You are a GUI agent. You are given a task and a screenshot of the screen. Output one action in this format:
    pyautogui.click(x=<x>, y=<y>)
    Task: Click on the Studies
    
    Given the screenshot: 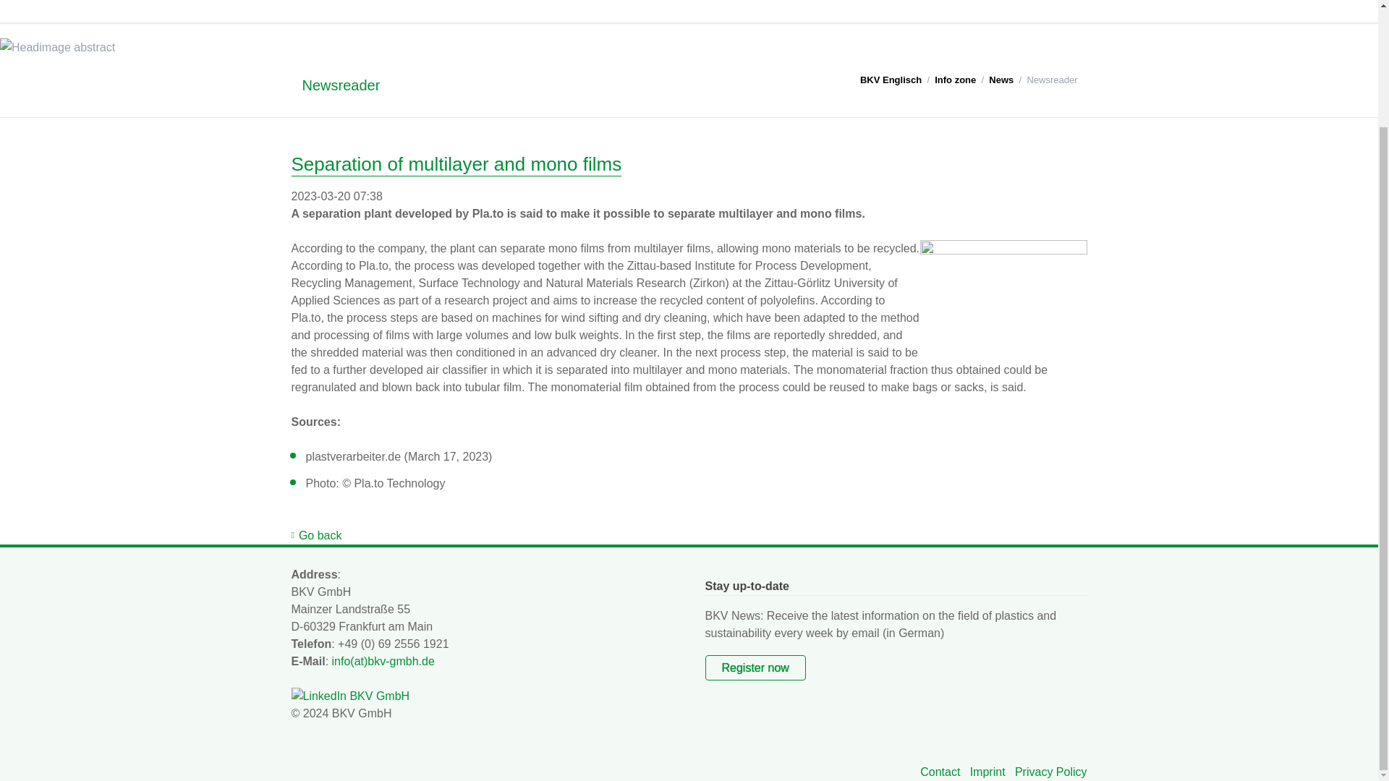 What is the action you would take?
    pyautogui.click(x=796, y=12)
    